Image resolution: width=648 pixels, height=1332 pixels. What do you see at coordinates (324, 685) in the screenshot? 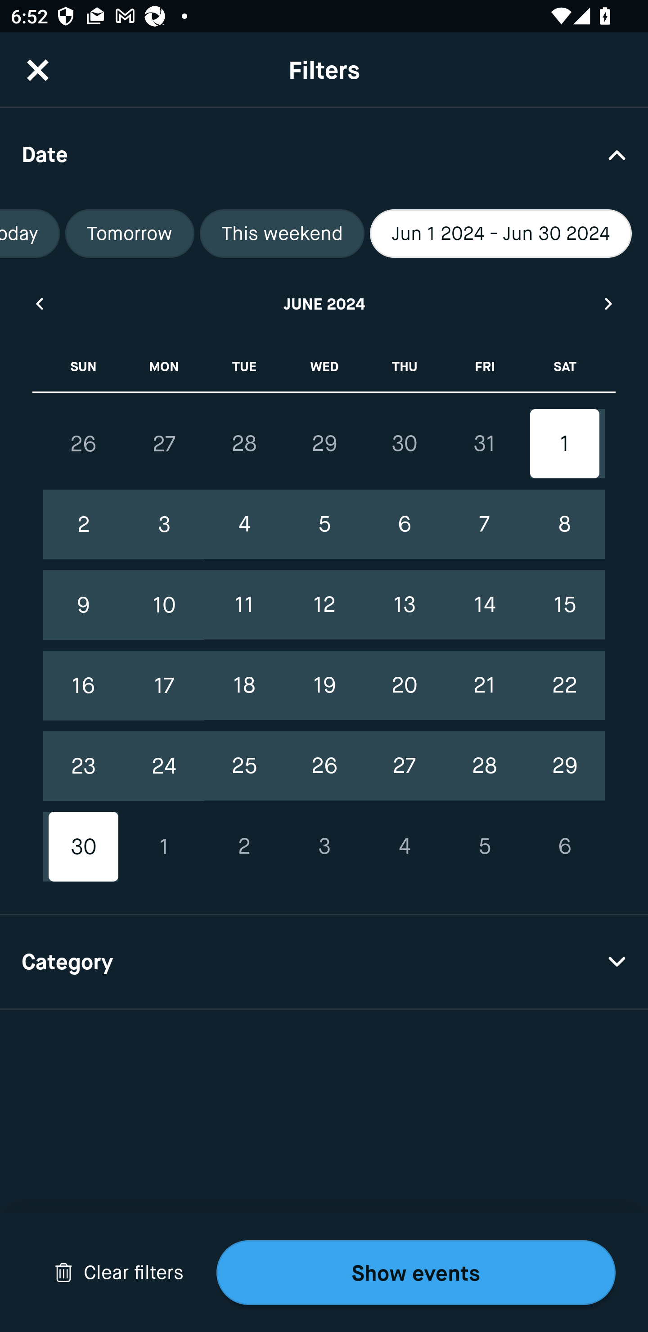
I see `19` at bounding box center [324, 685].